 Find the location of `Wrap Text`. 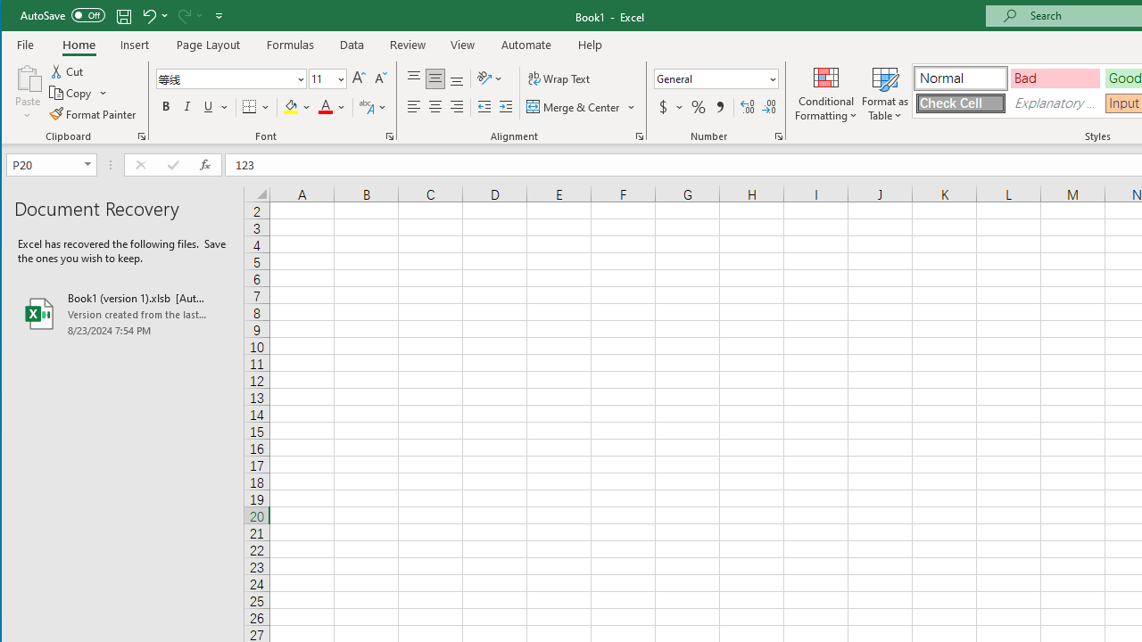

Wrap Text is located at coordinates (560, 78).